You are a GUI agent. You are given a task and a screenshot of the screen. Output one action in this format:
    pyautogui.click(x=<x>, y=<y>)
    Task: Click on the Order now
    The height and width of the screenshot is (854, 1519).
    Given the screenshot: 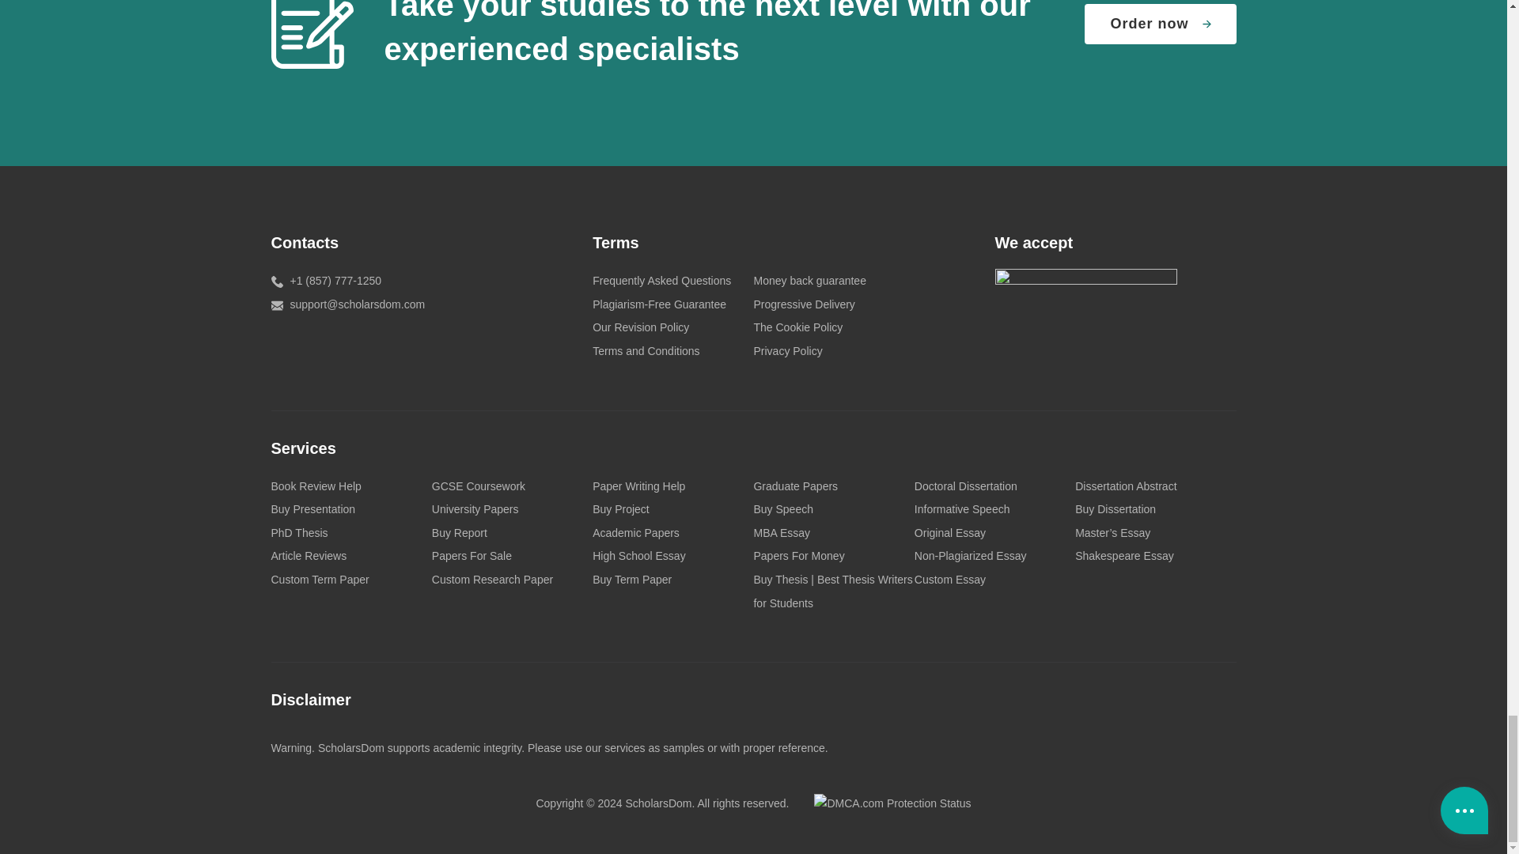 What is the action you would take?
    pyautogui.click(x=1160, y=25)
    